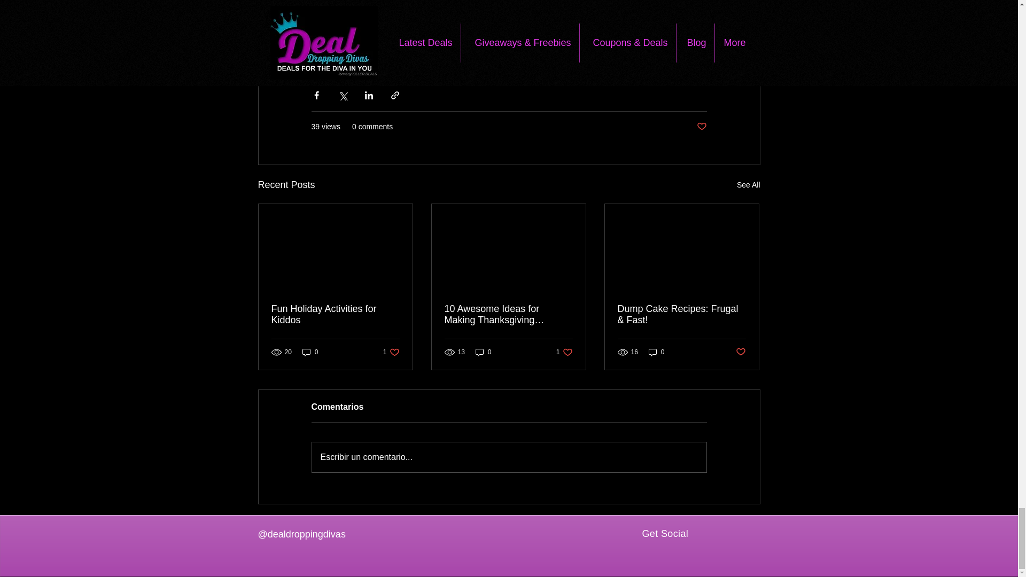  What do you see at coordinates (741, 352) in the screenshot?
I see `Escribir un comentario...` at bounding box center [741, 352].